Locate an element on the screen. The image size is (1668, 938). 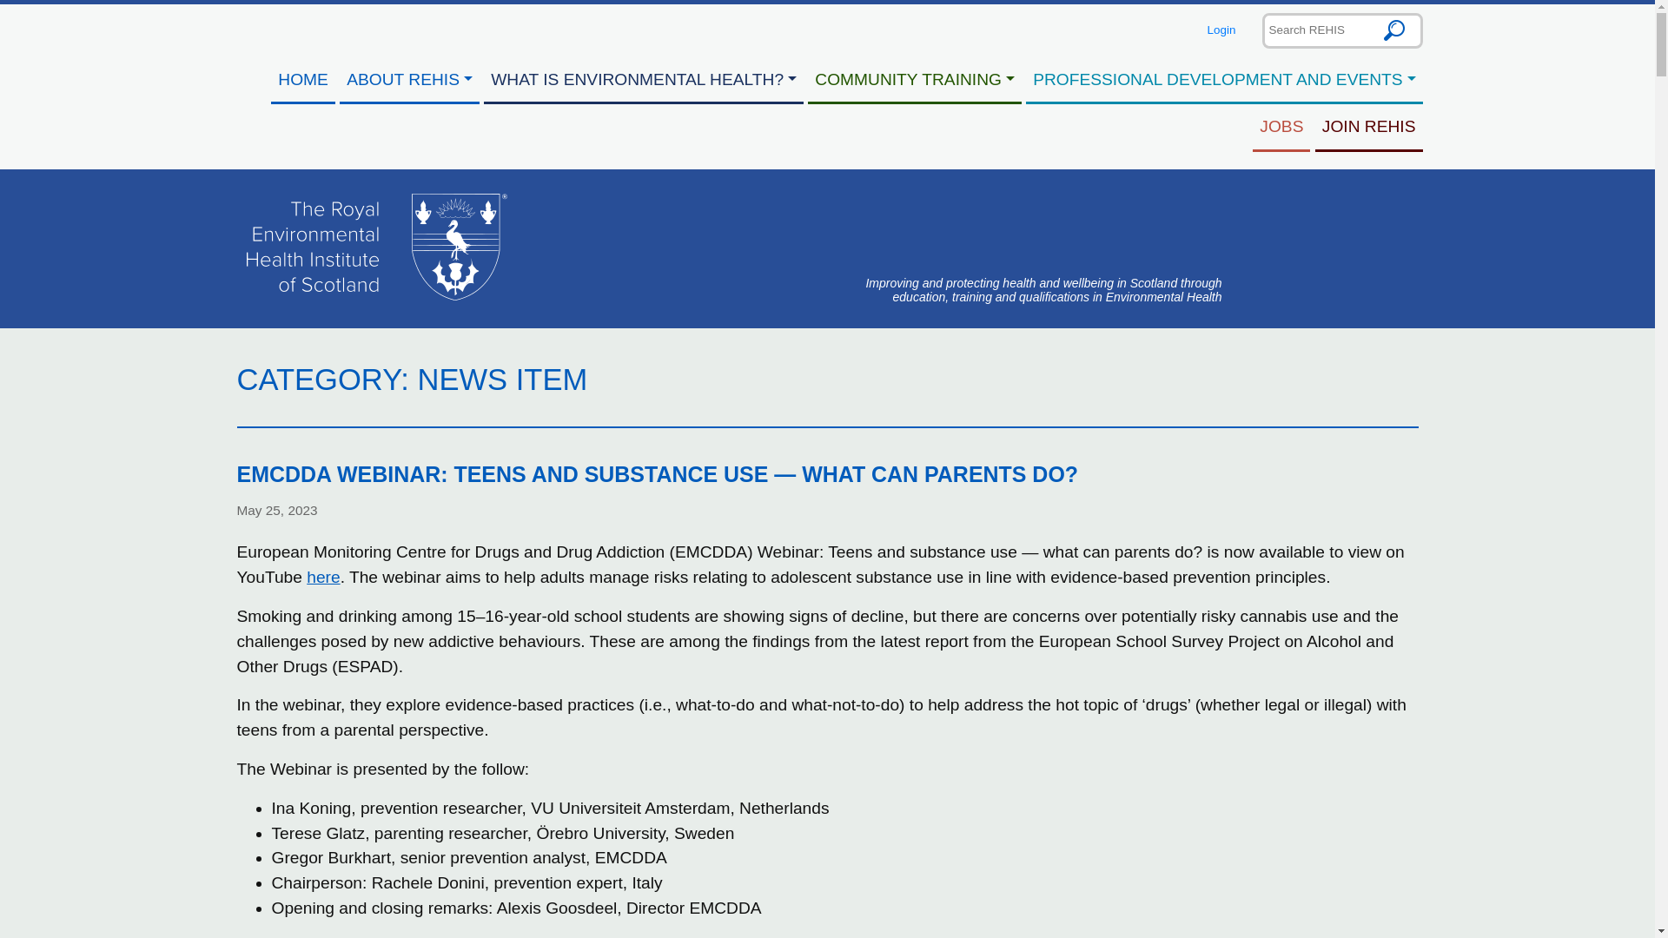
WHAT IS ENVIRONMENTAL HEALTH? is located at coordinates (643, 80).